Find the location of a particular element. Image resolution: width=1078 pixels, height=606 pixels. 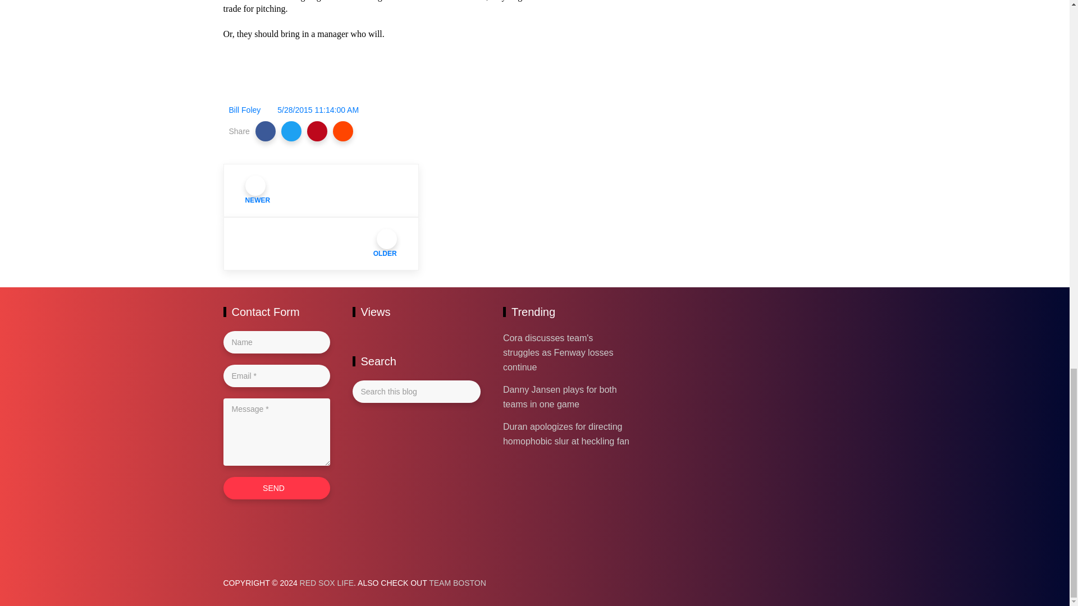

Danny Jansen plays for both teams in one game is located at coordinates (560, 397).